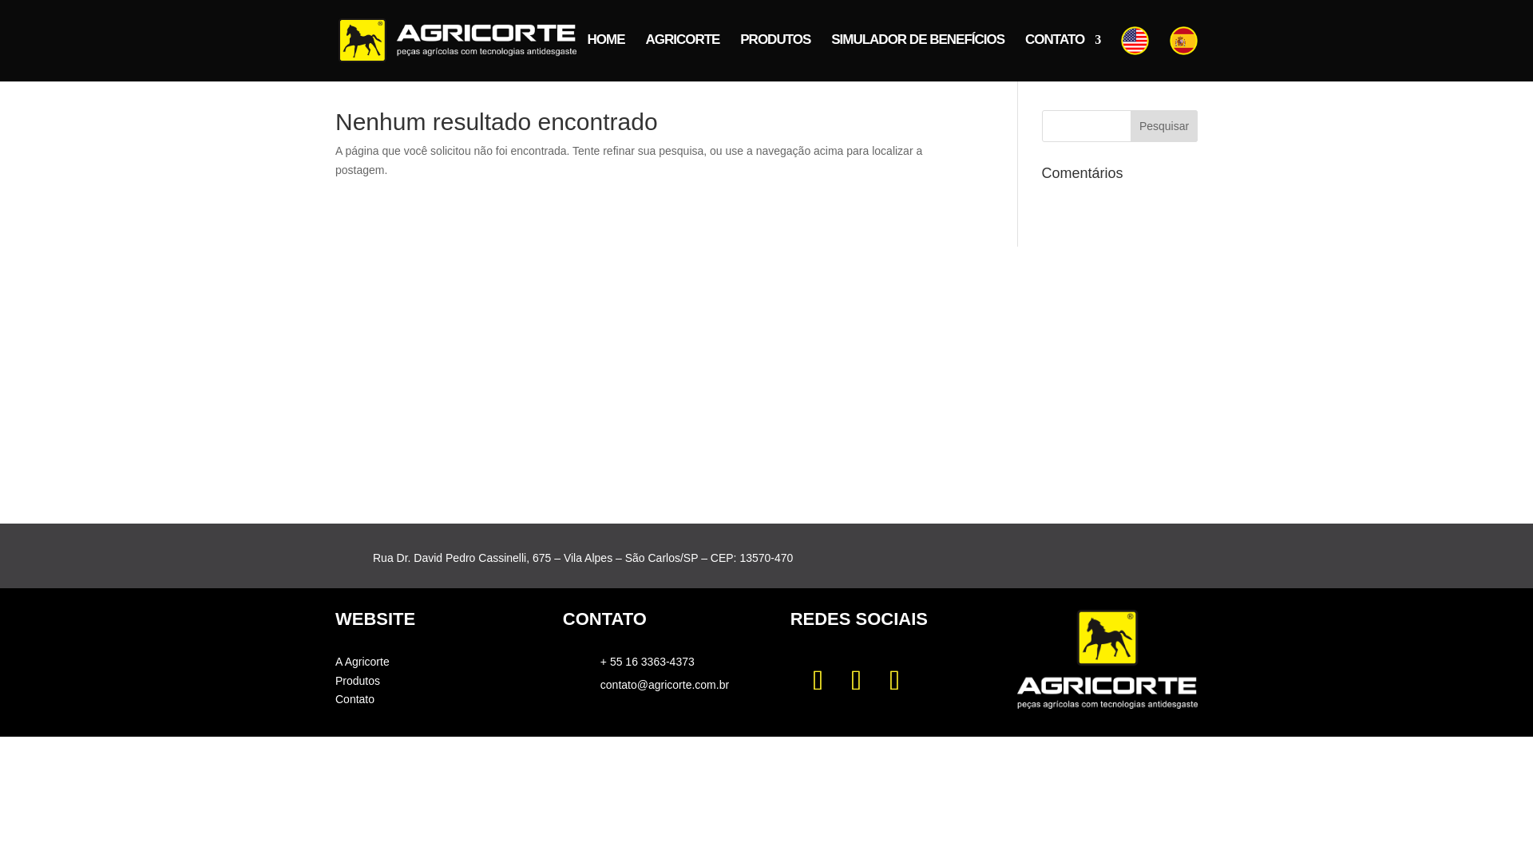 This screenshot has width=1533, height=862. Describe the element at coordinates (818, 680) in the screenshot. I see `Siga em Instagram` at that location.